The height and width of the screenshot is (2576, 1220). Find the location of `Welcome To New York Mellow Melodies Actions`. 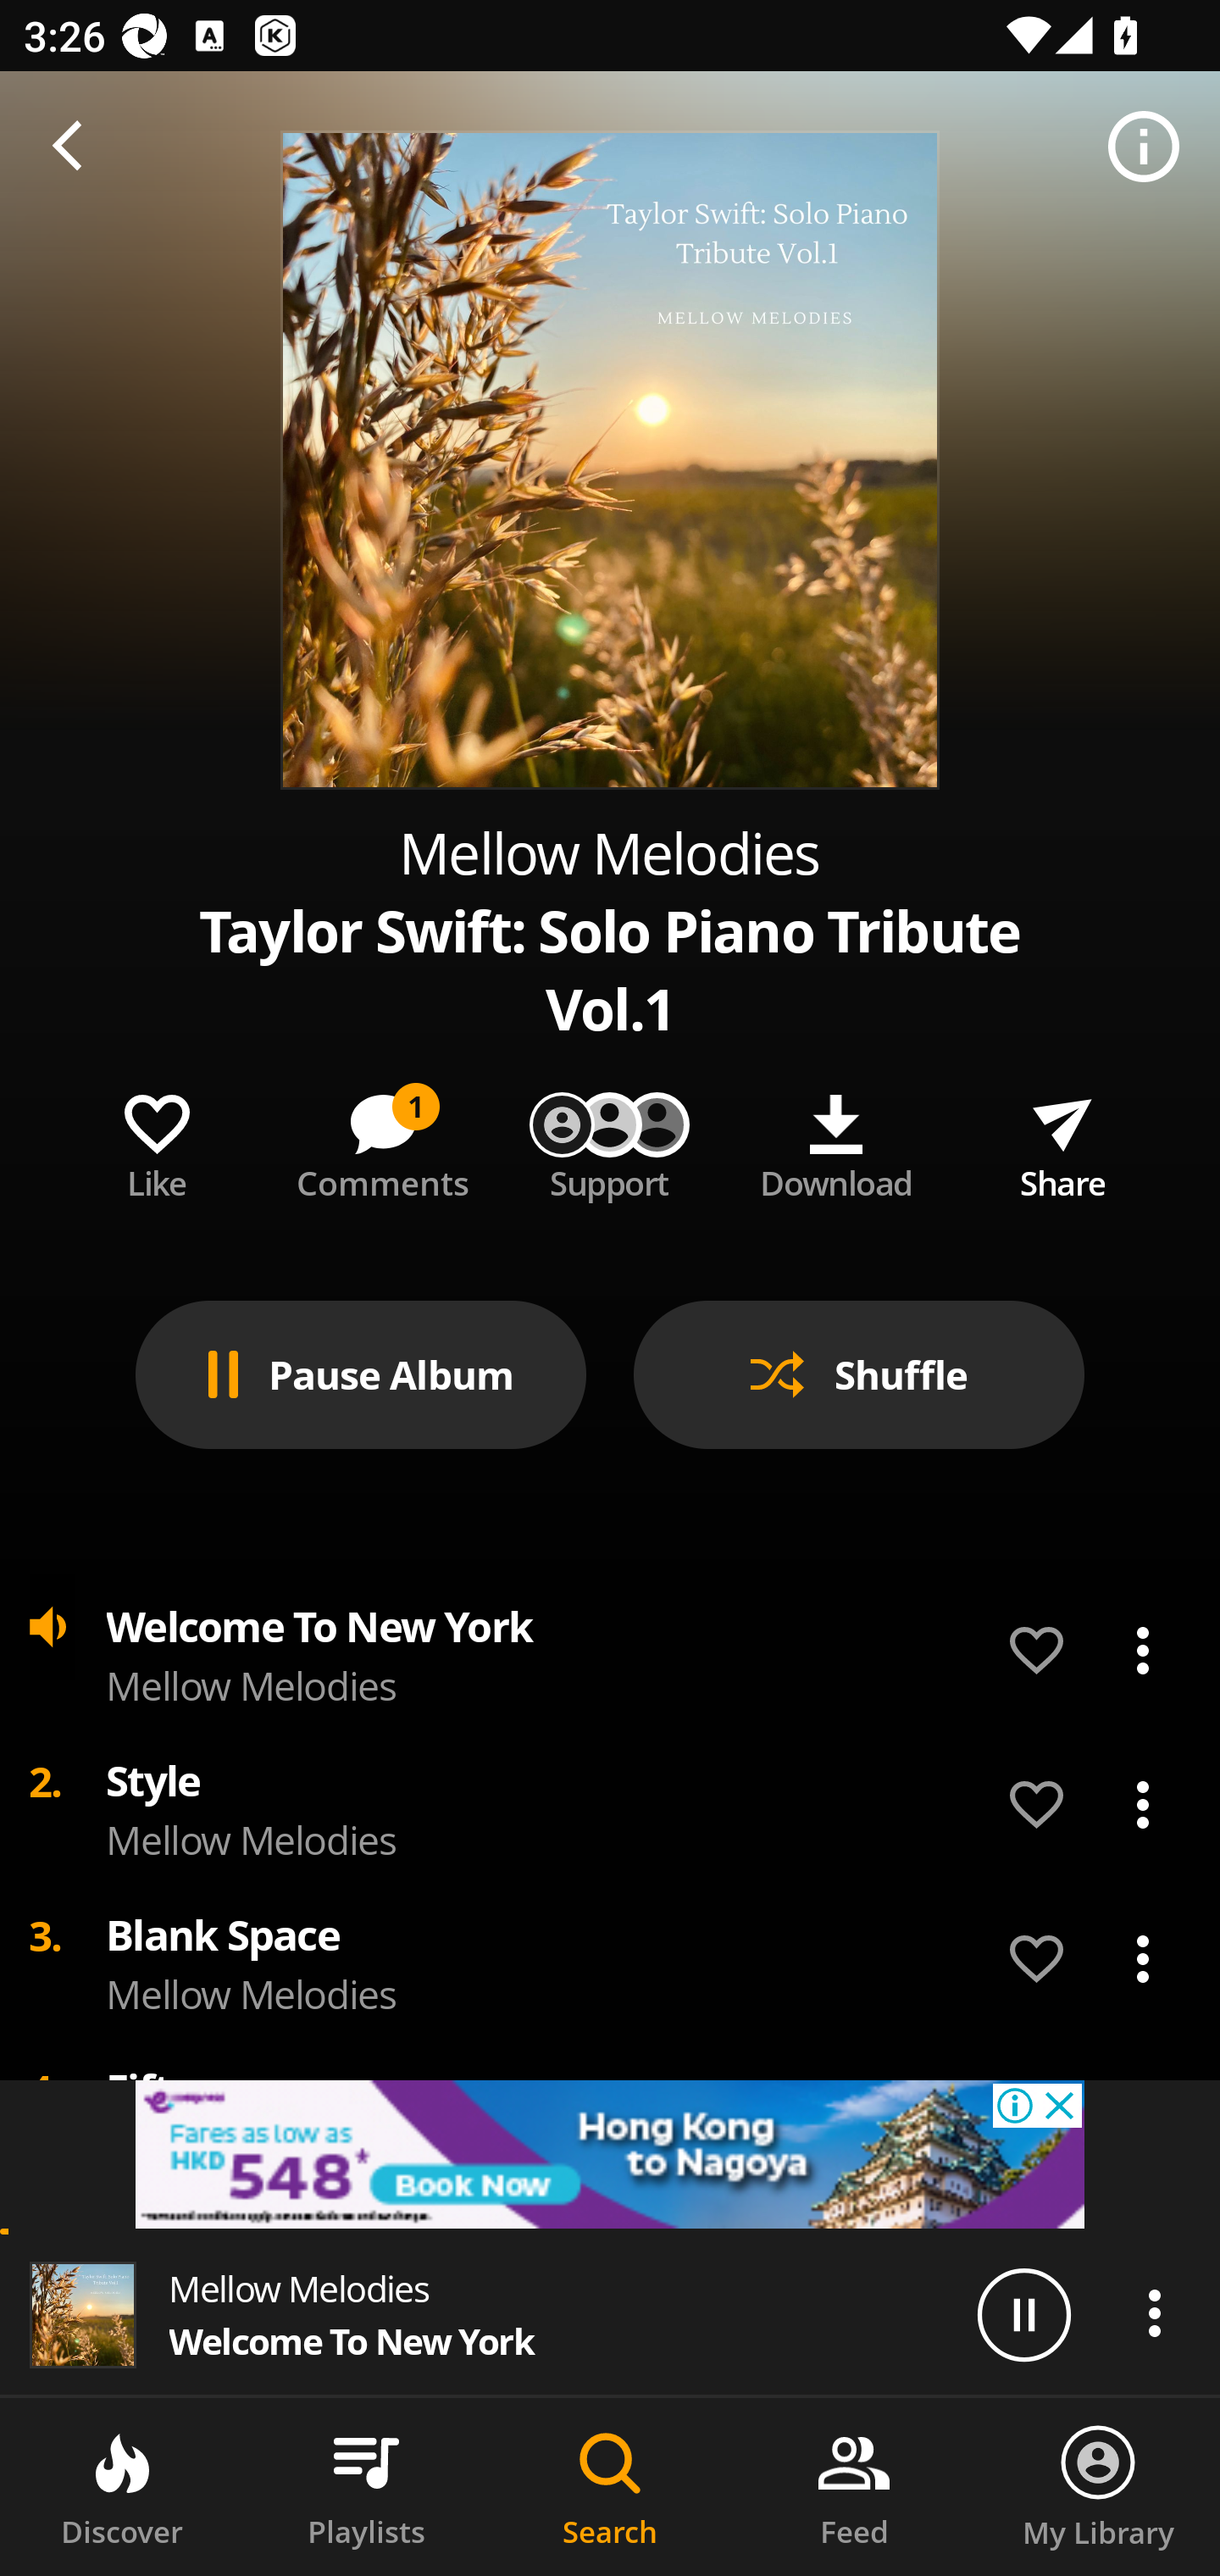

Welcome To New York Mellow Melodies Actions is located at coordinates (610, 1651).